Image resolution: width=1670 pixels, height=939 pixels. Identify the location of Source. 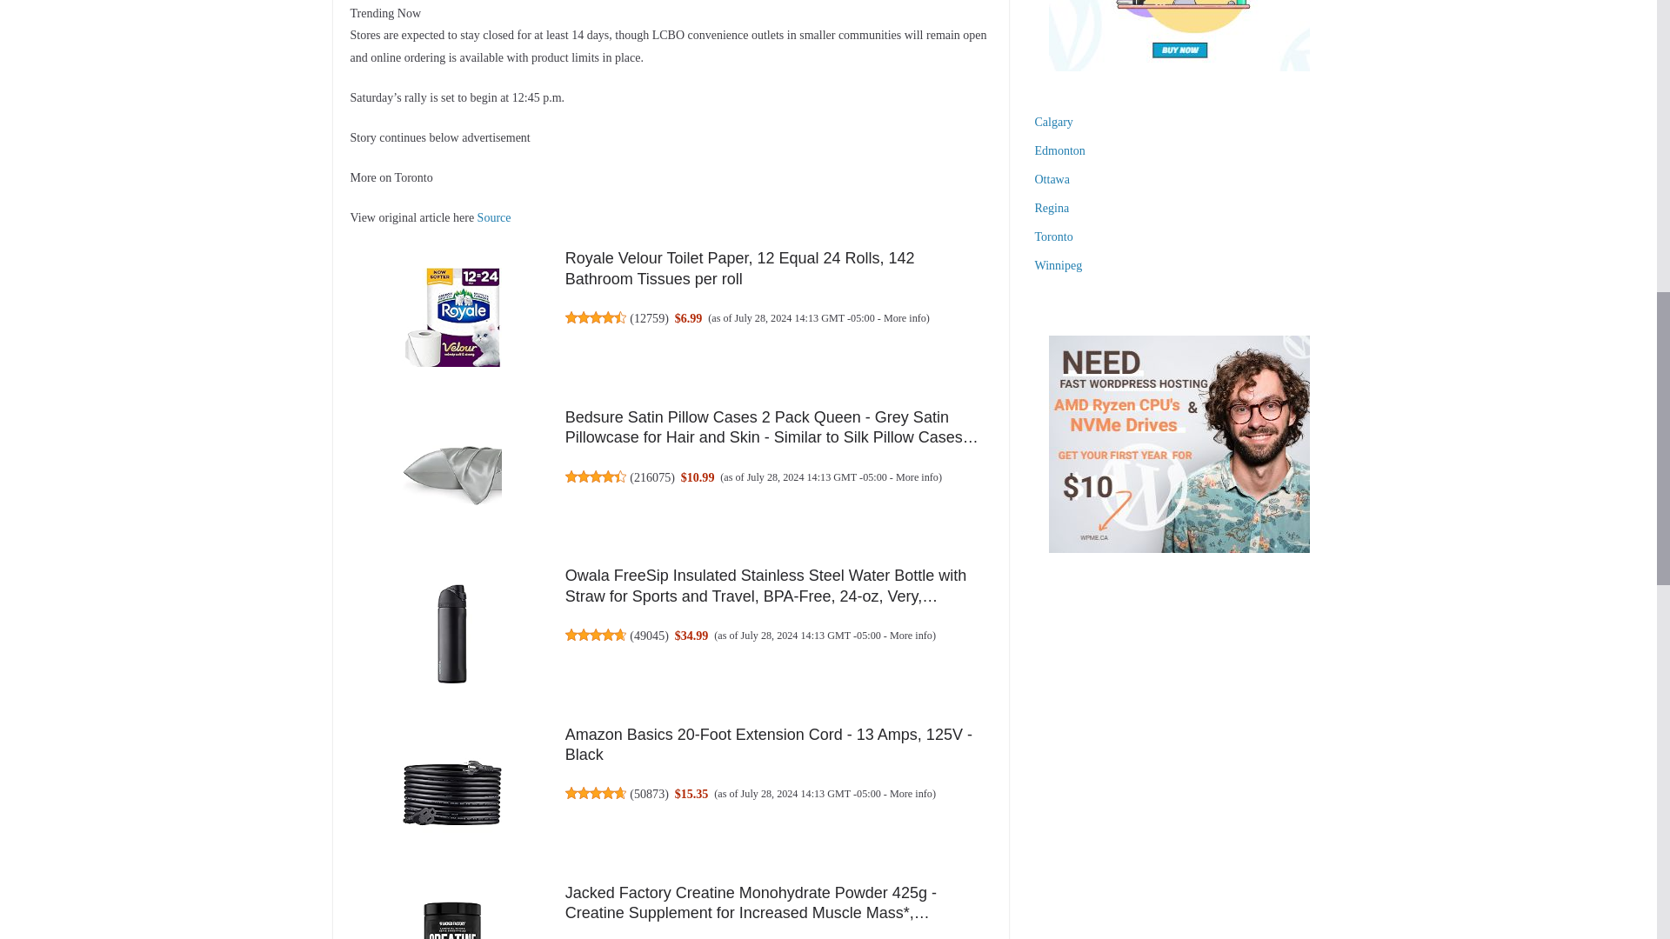
(494, 217).